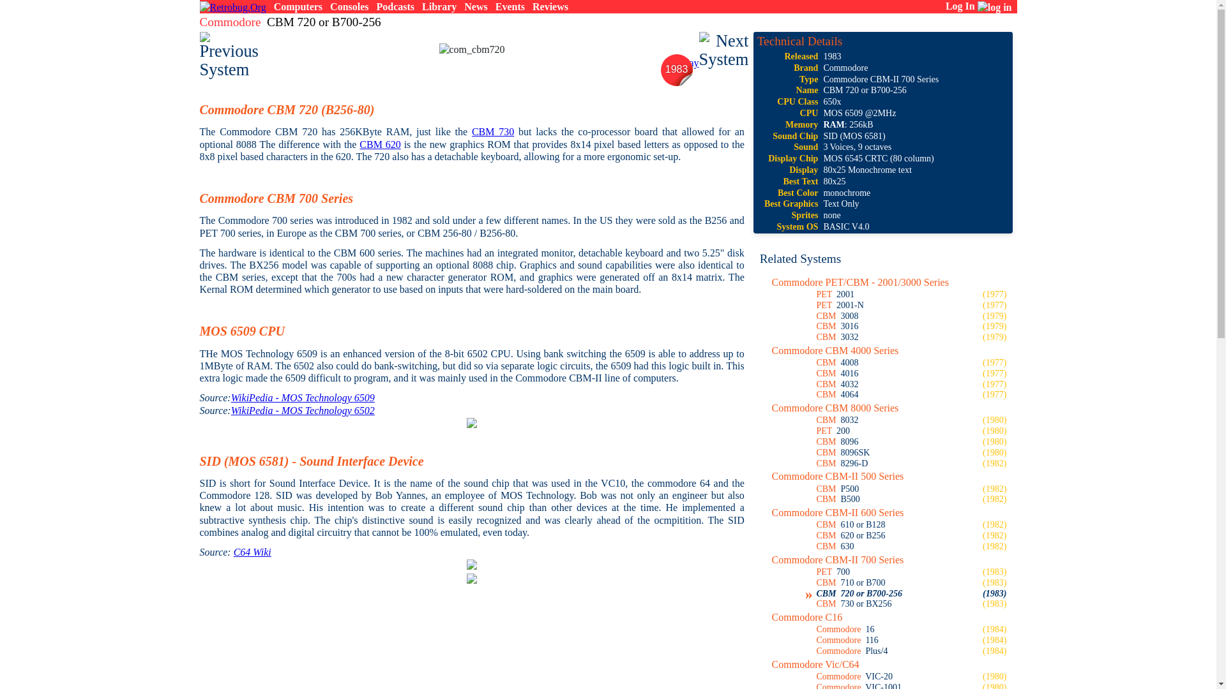 Image resolution: width=1226 pixels, height=689 pixels. I want to click on Reviews, so click(550, 6).